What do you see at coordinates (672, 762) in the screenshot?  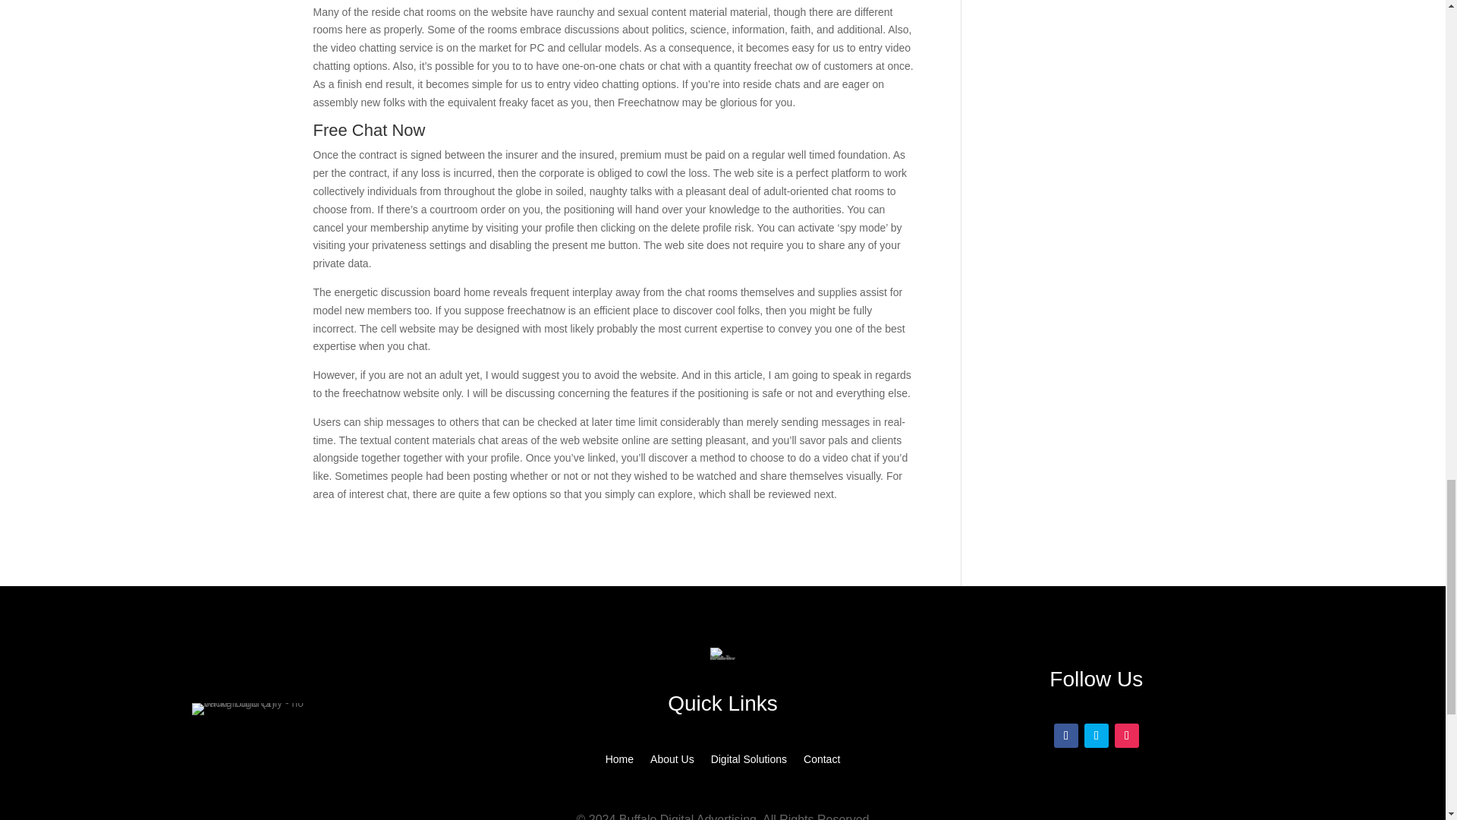 I see `About Us` at bounding box center [672, 762].